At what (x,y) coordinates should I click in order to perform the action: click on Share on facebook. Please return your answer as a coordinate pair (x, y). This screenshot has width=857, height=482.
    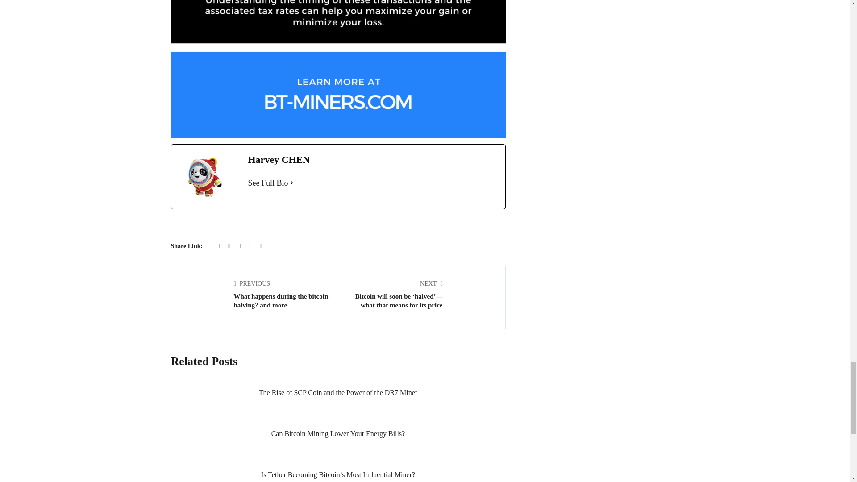
    Looking at the image, I should click on (220, 246).